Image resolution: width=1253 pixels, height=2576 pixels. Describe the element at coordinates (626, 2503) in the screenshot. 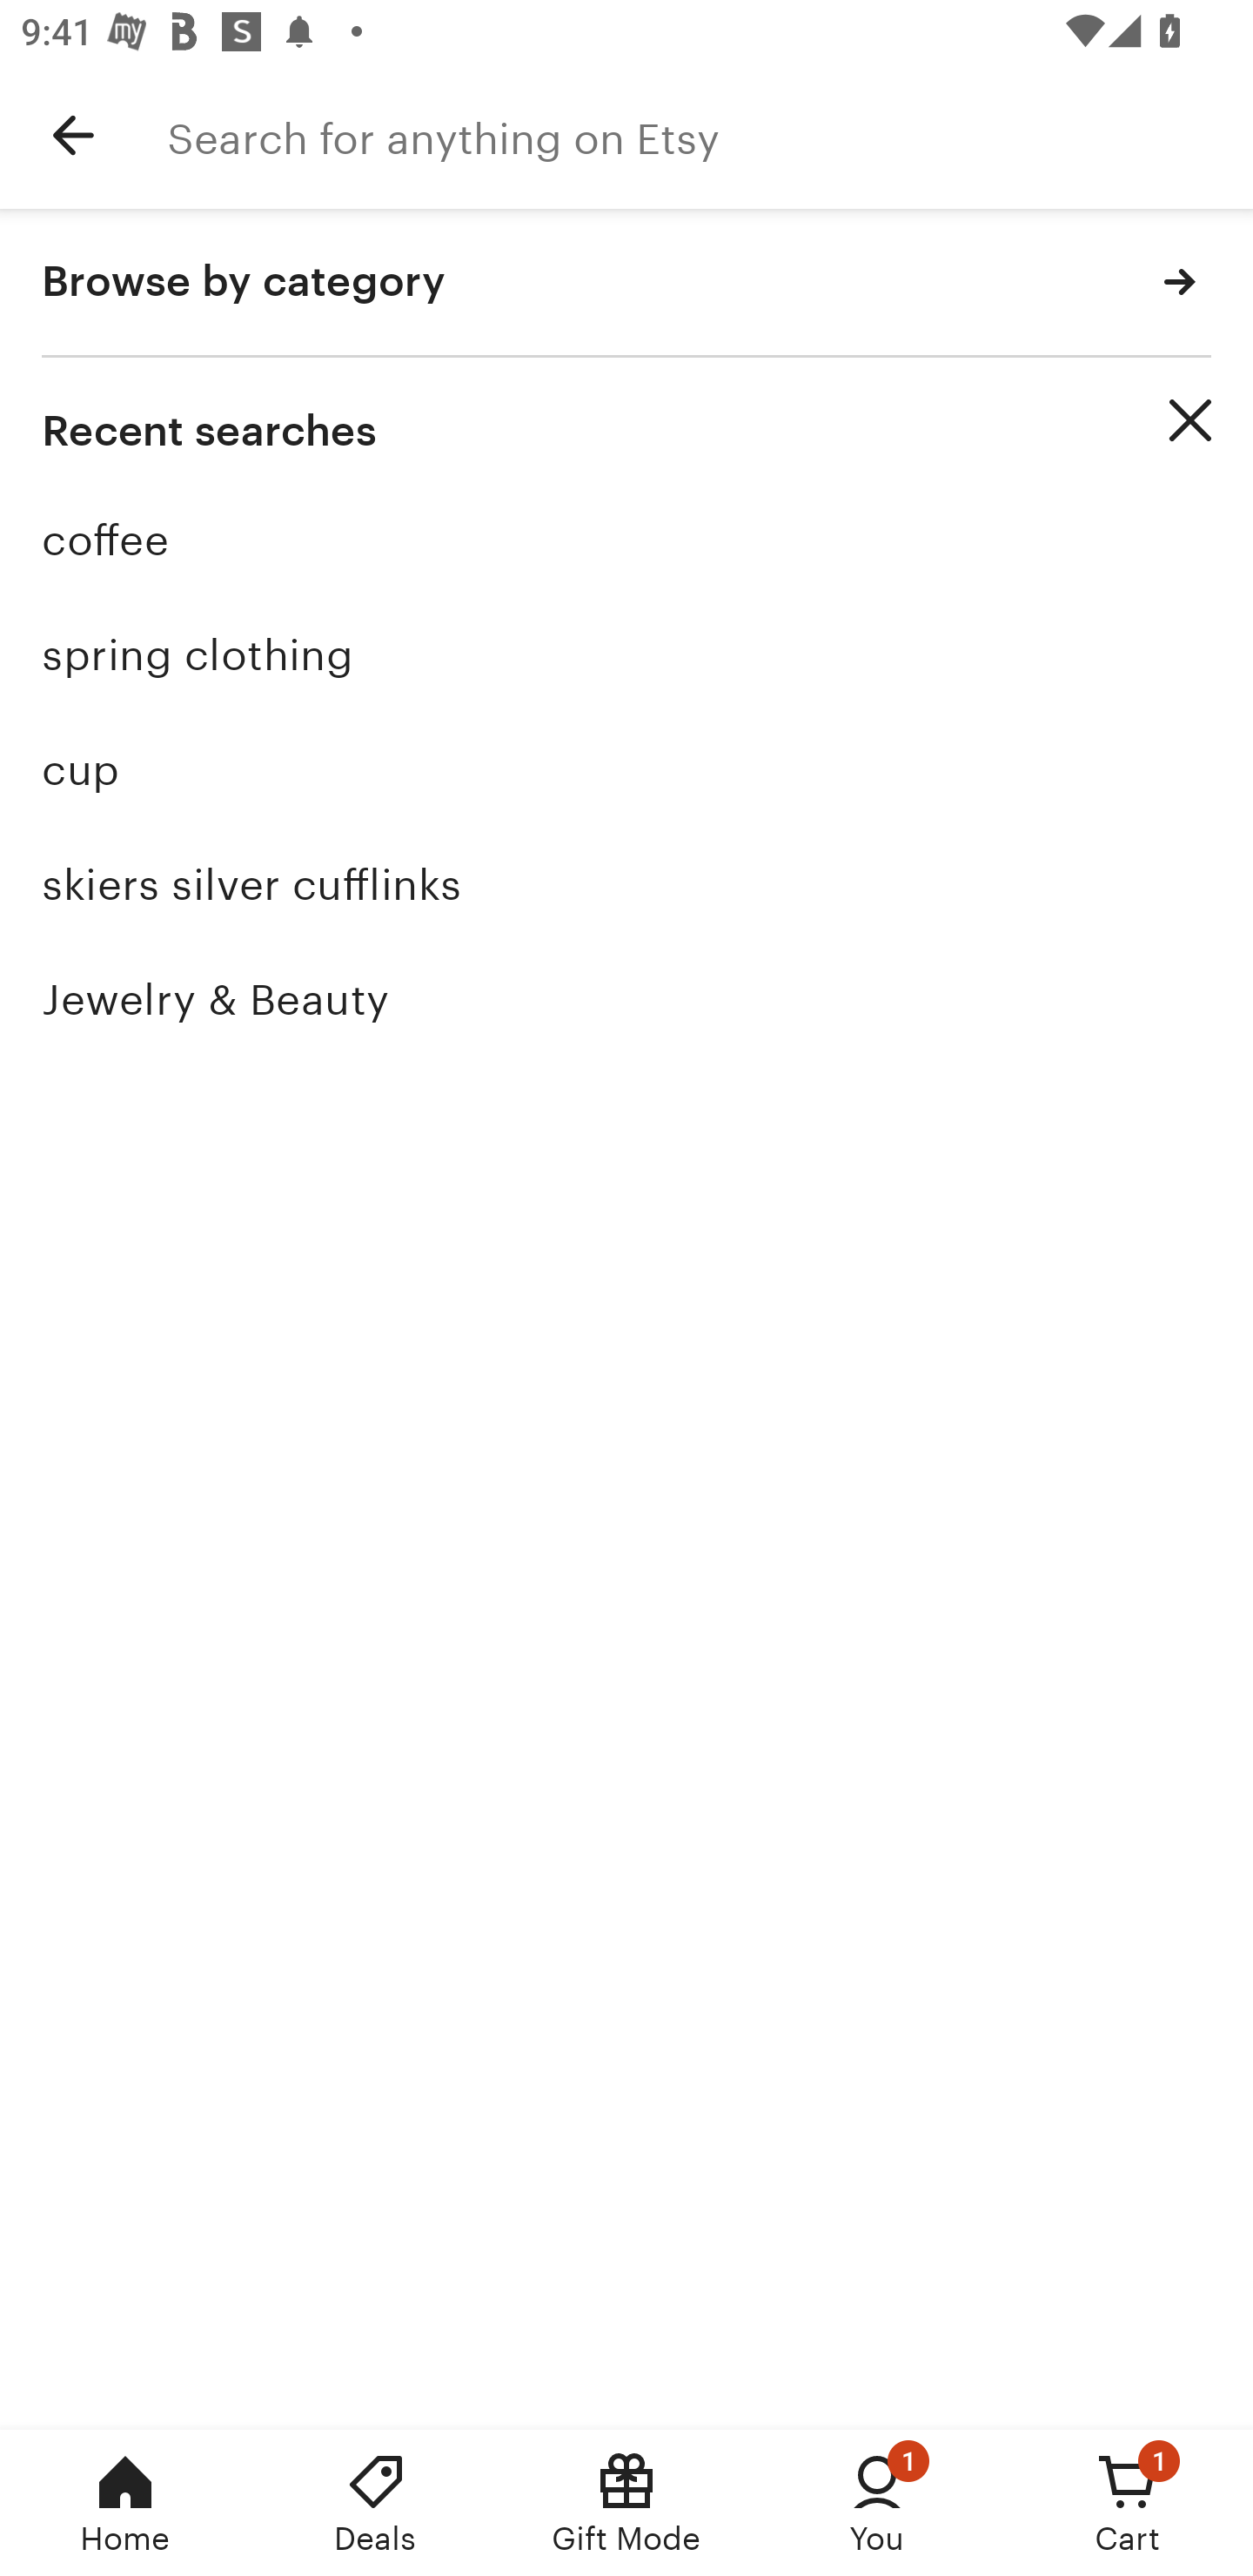

I see `Gift Mode` at that location.